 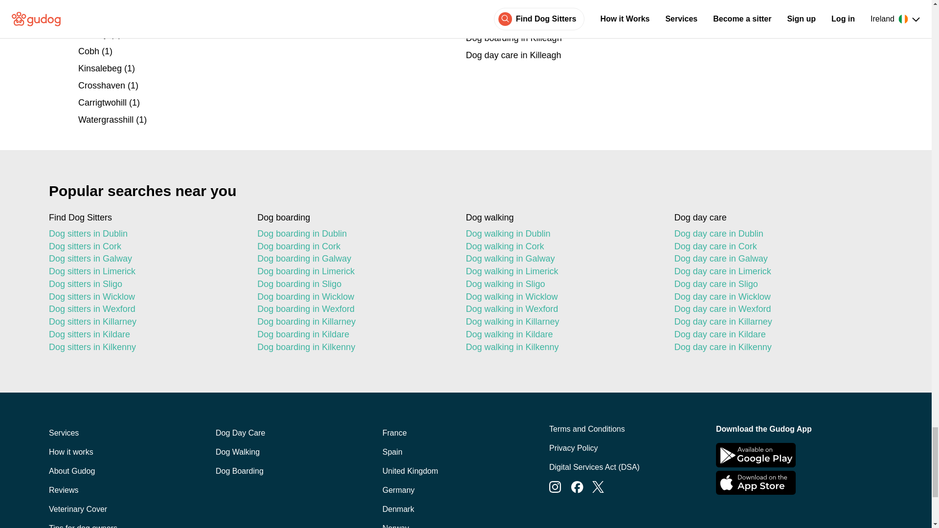 What do you see at coordinates (145, 297) in the screenshot?
I see `Dog sitters in Wicklow` at bounding box center [145, 297].